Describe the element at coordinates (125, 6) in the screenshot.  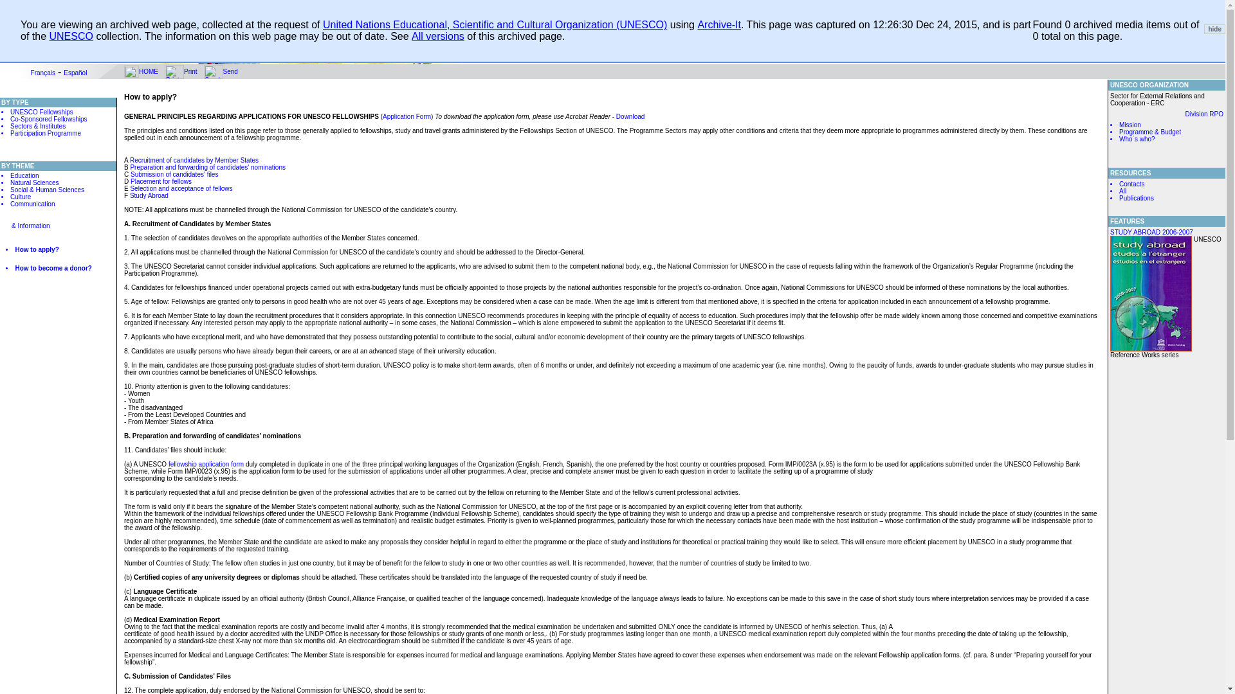
I see `Education` at that location.